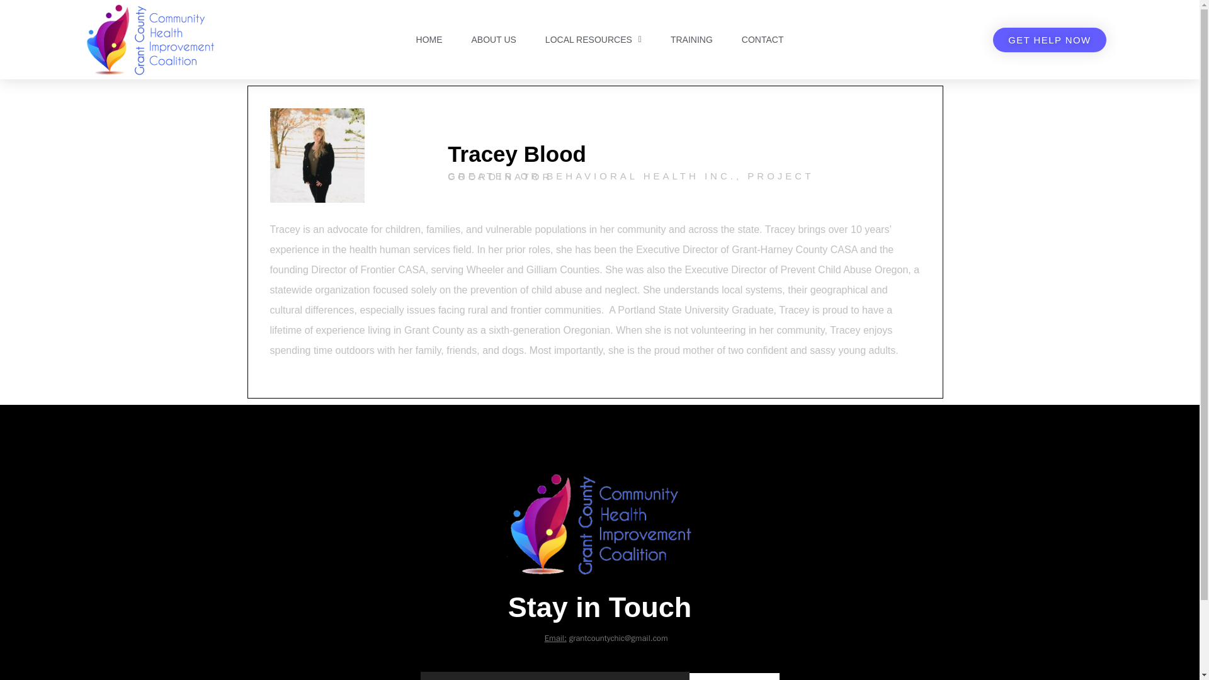  What do you see at coordinates (494, 40) in the screenshot?
I see `ABOUT US` at bounding box center [494, 40].